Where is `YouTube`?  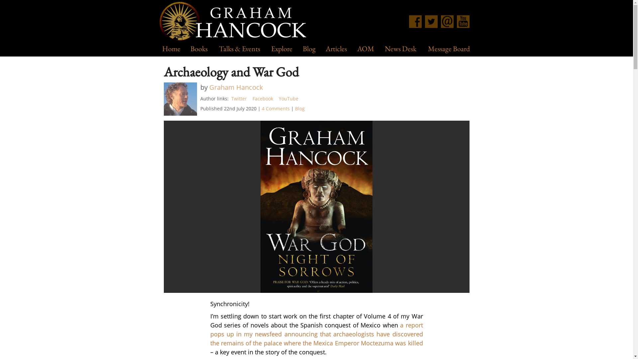
YouTube is located at coordinates (288, 98).